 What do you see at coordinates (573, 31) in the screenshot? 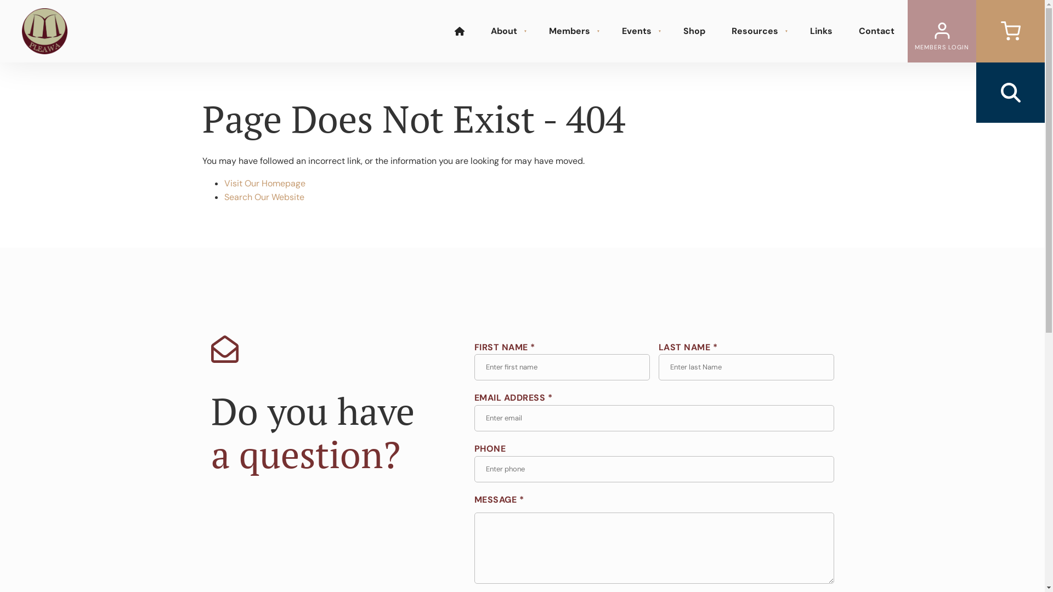
I see `Members` at bounding box center [573, 31].